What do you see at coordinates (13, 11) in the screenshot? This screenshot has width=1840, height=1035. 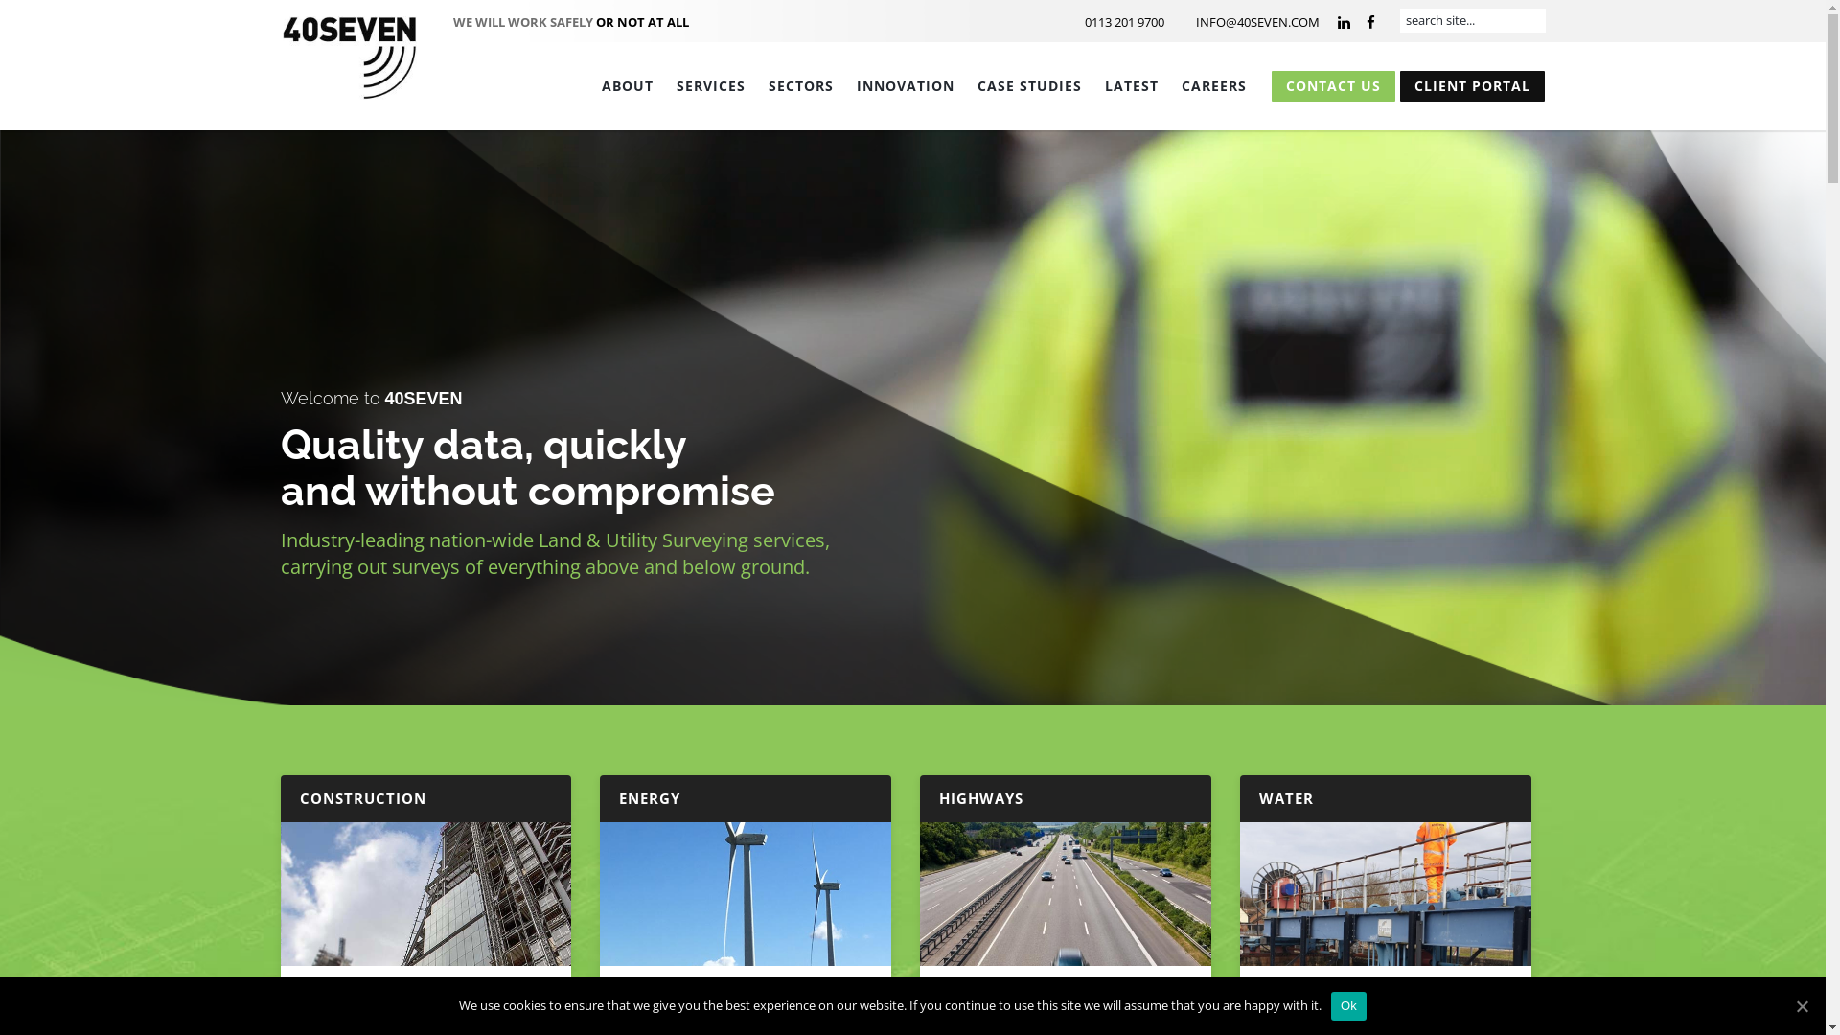 I see `Go` at bounding box center [13, 11].